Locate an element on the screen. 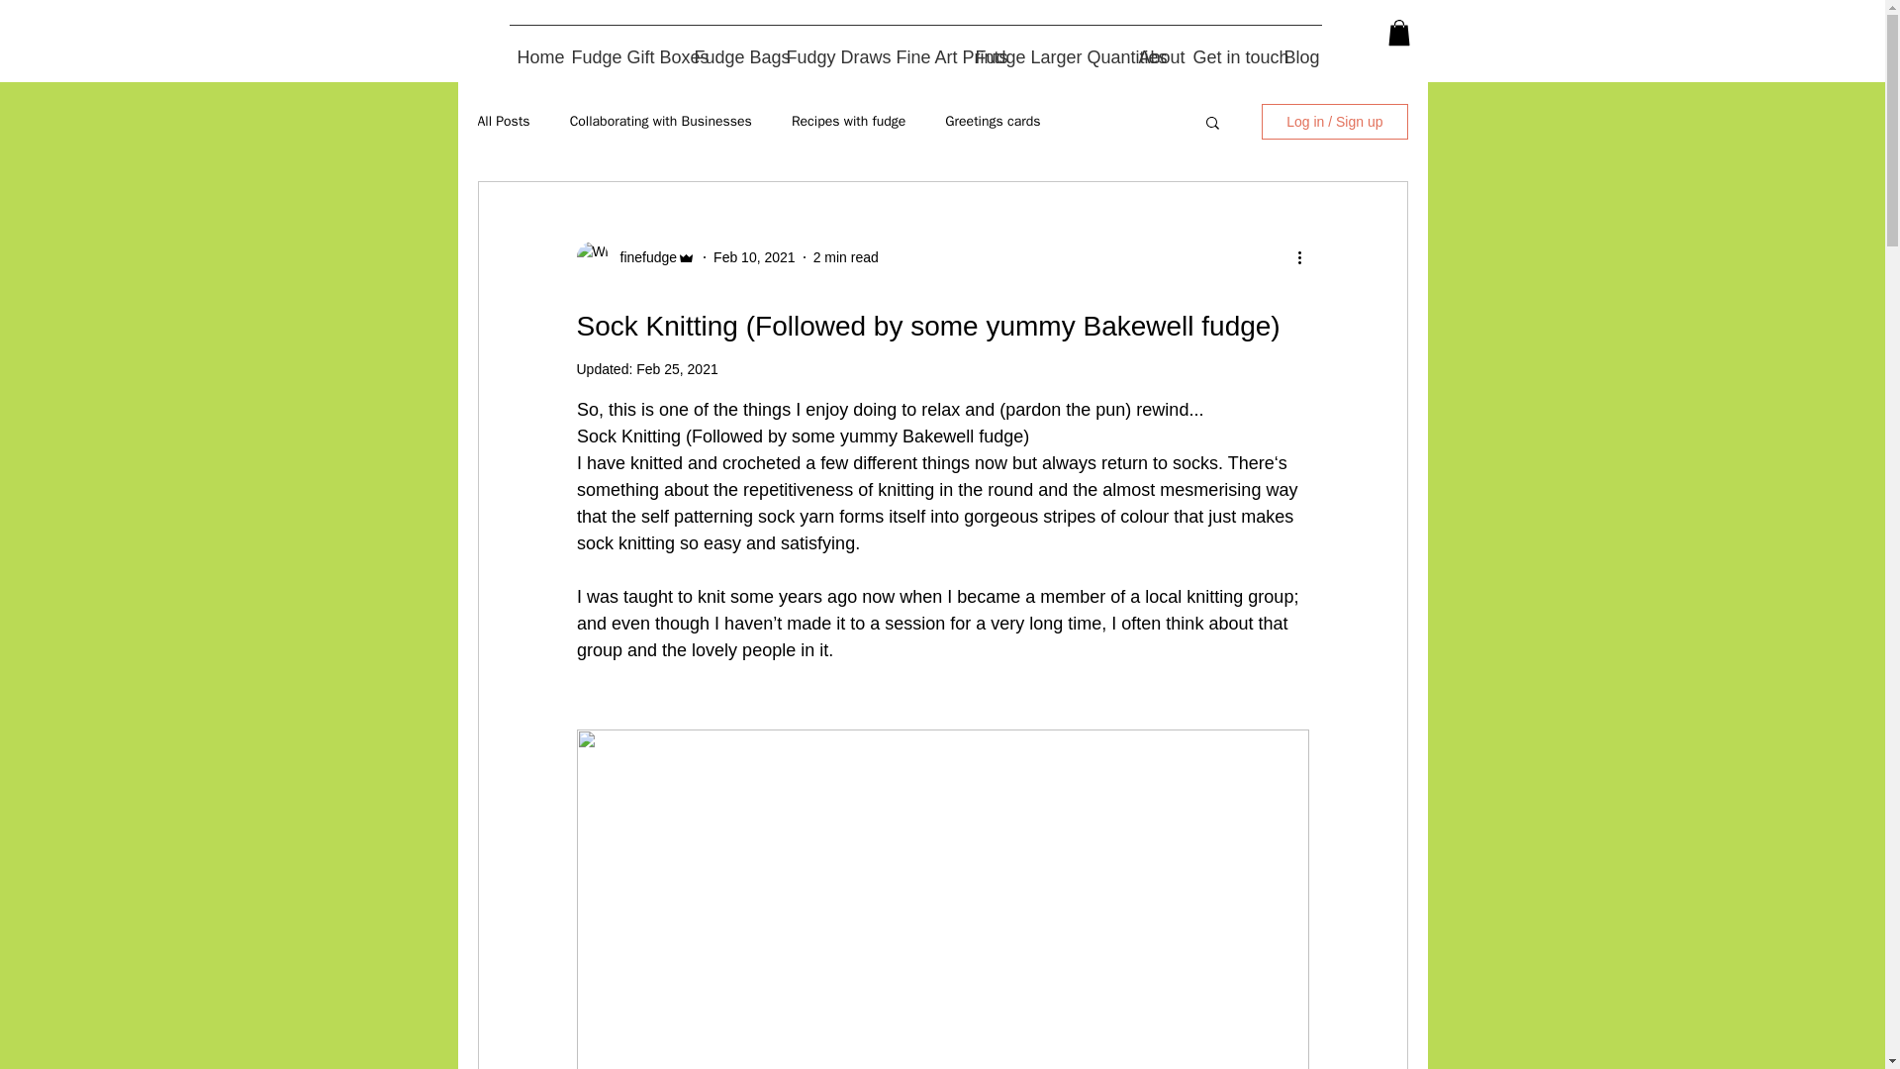 This screenshot has height=1069, width=1900. finefudge is located at coordinates (641, 257).